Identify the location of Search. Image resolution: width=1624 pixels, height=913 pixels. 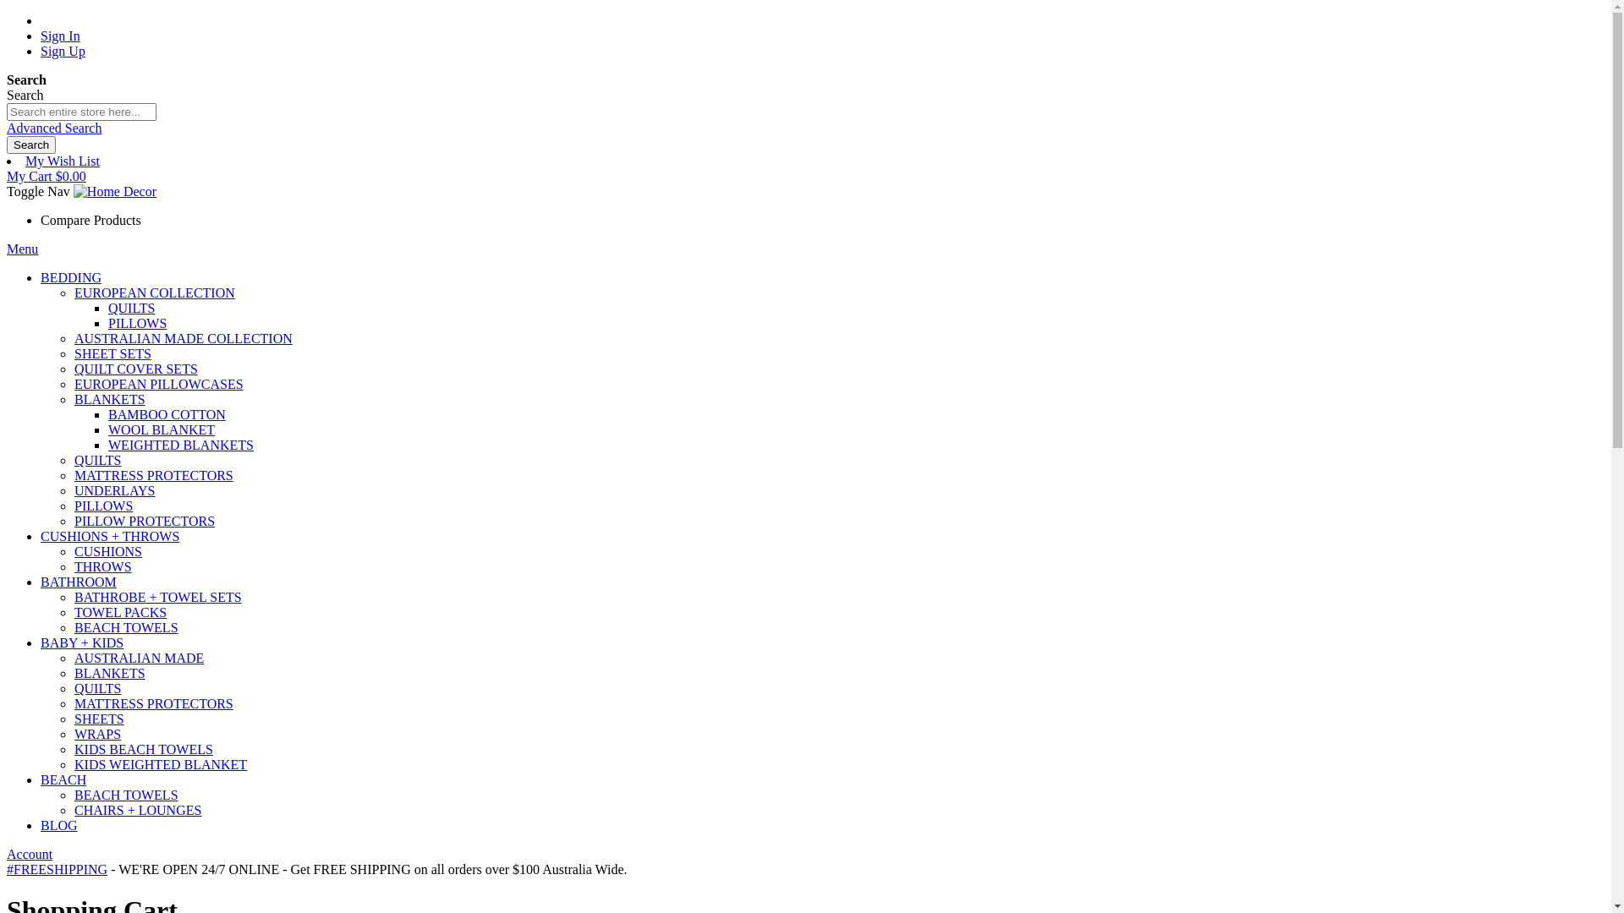
(31, 145).